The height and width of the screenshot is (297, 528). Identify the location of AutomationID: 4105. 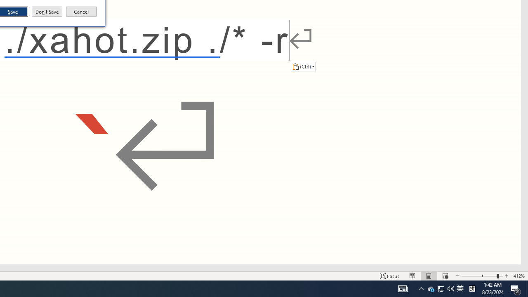
(403, 289).